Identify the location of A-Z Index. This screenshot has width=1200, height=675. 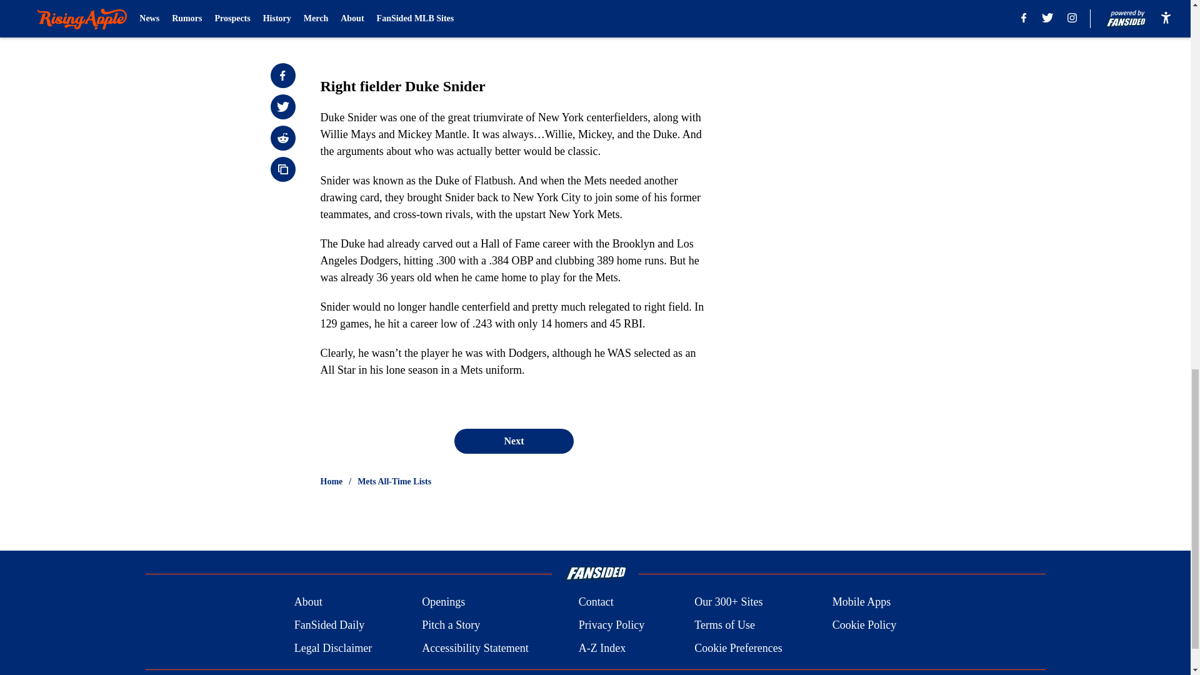
(601, 647).